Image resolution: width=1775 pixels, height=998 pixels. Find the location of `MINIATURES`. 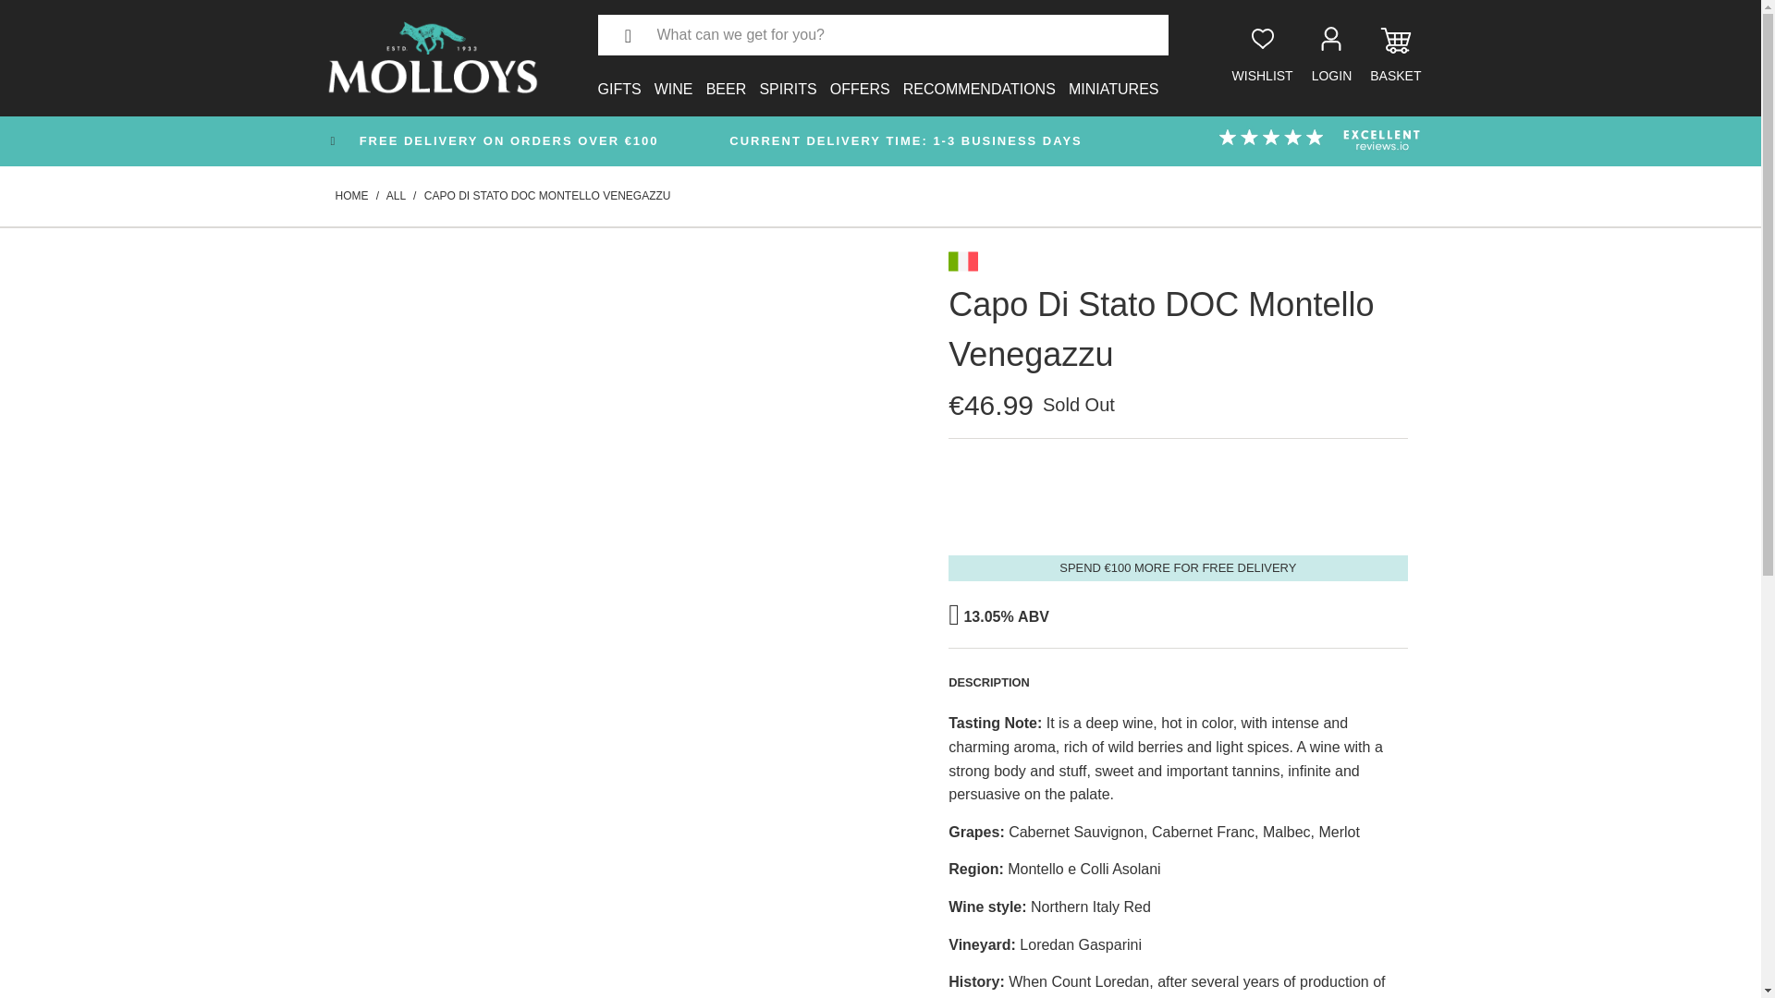

MINIATURES is located at coordinates (1113, 79).